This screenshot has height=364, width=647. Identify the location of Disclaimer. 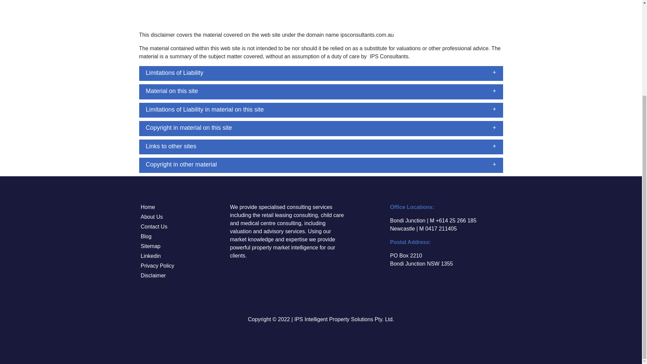
(153, 275).